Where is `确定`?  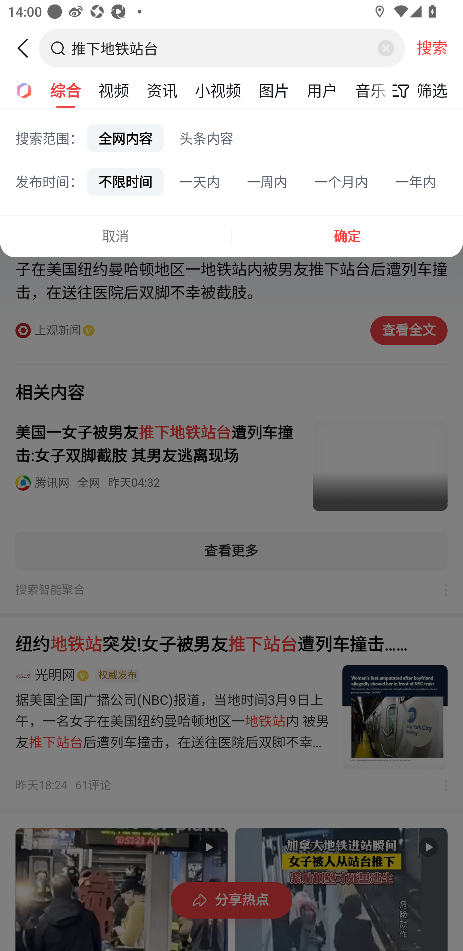
确定 is located at coordinates (347, 236).